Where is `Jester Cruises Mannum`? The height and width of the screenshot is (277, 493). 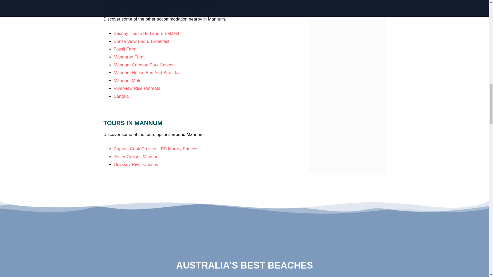 Jester Cruises Mannum is located at coordinates (137, 157).